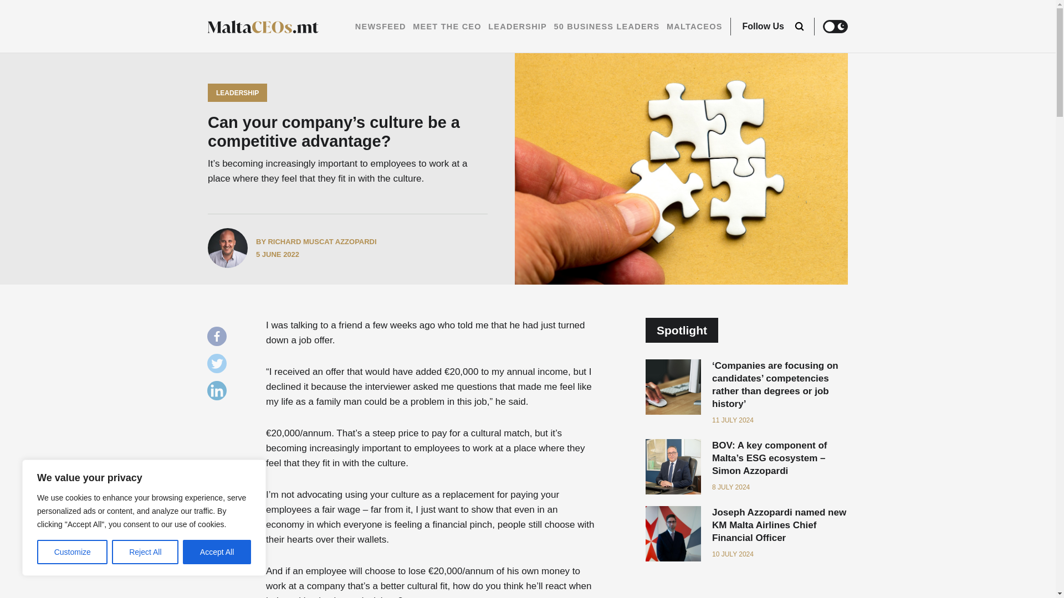 The width and height of the screenshot is (1064, 598). Describe the element at coordinates (606, 27) in the screenshot. I see `50 BUSINESS LEADERS` at that location.